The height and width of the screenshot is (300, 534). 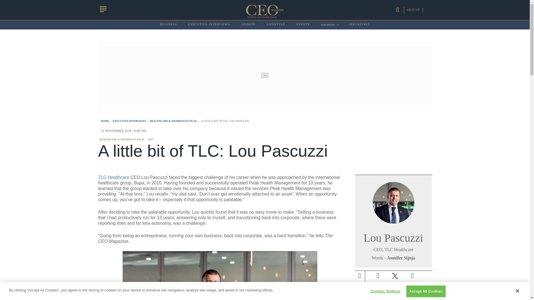 What do you see at coordinates (209, 24) in the screenshot?
I see `EXECUTIVE INTERVIEWS` at bounding box center [209, 24].